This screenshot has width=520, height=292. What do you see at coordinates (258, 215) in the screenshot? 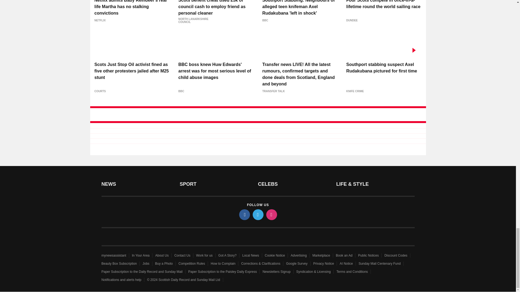
I see `twitter` at bounding box center [258, 215].